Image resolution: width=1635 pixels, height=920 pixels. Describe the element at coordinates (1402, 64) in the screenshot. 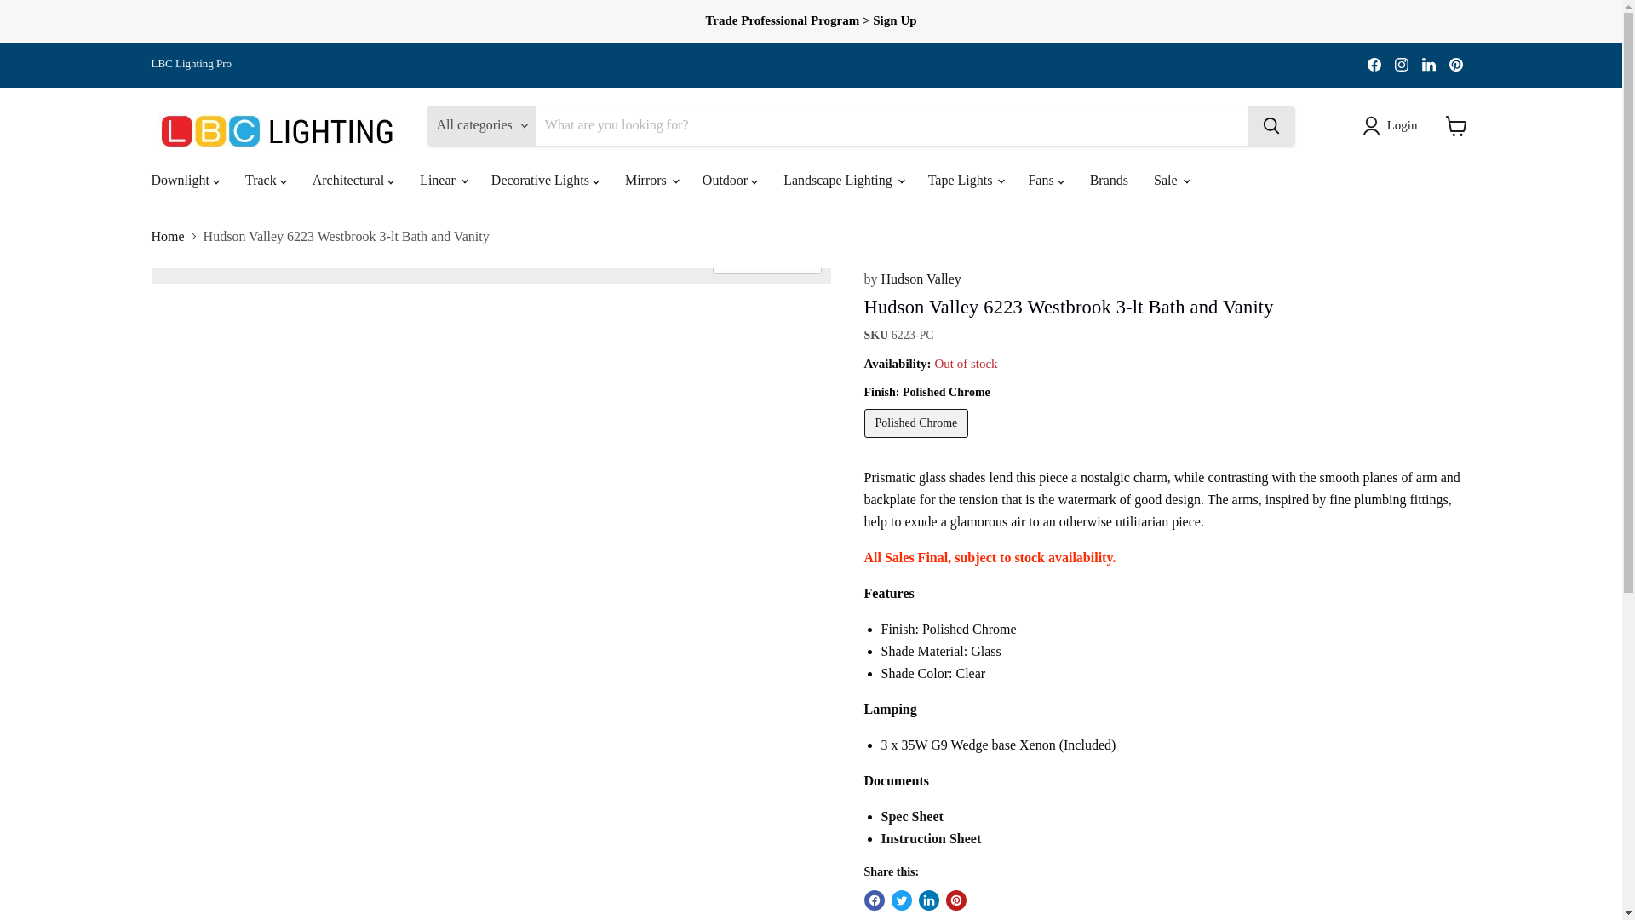

I see `Find us on Instagram` at that location.